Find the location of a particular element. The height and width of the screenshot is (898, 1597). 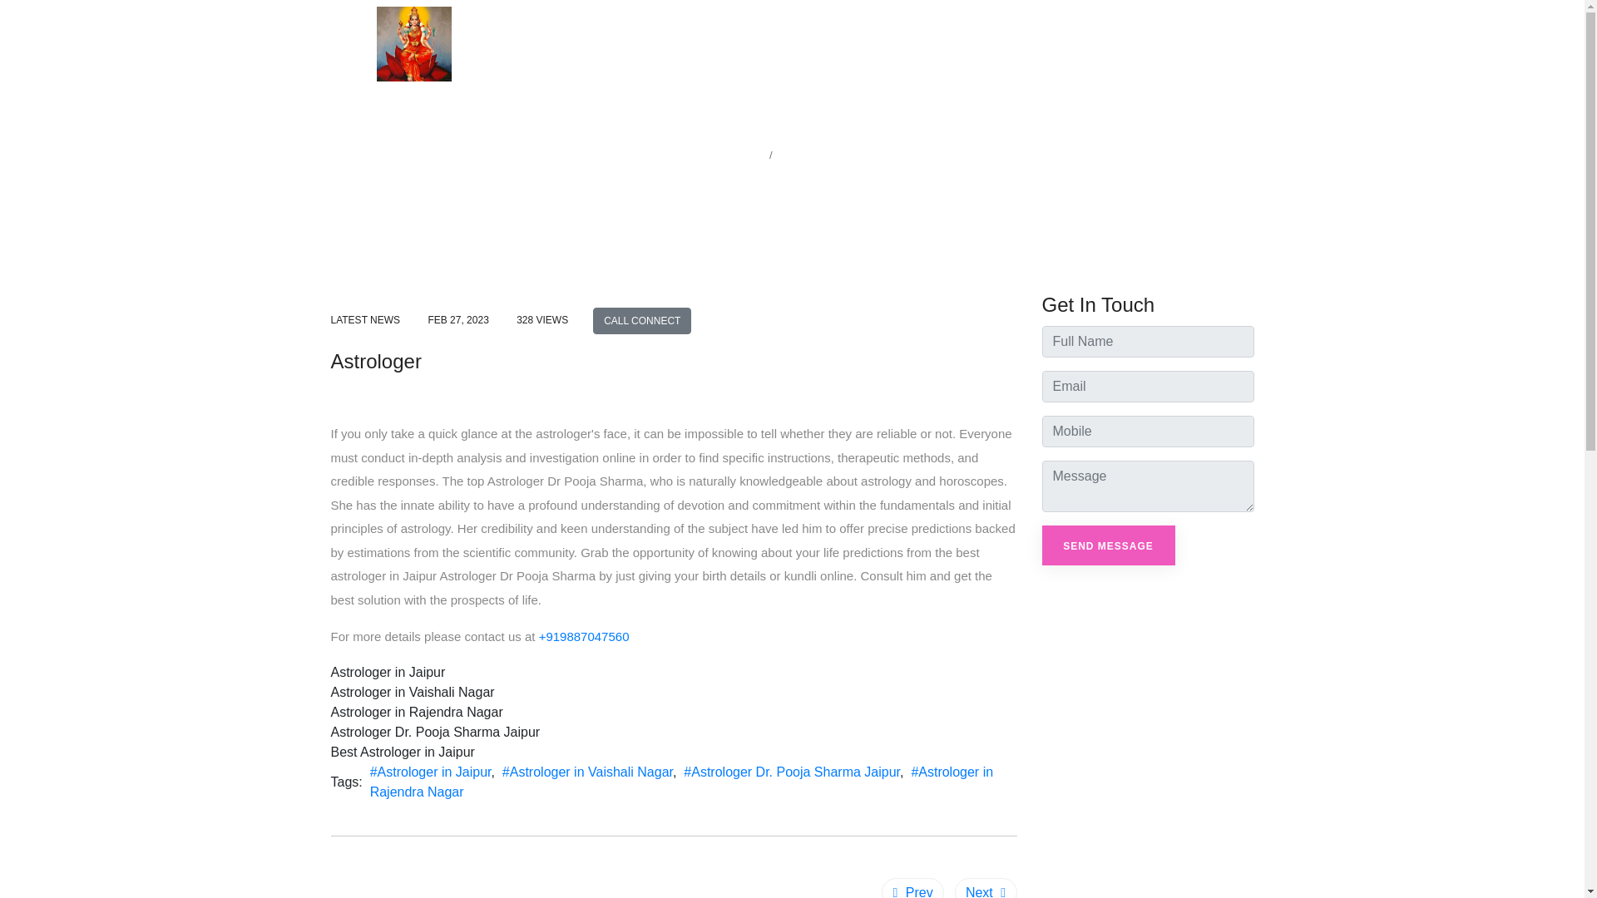

About Us is located at coordinates (984, 43).